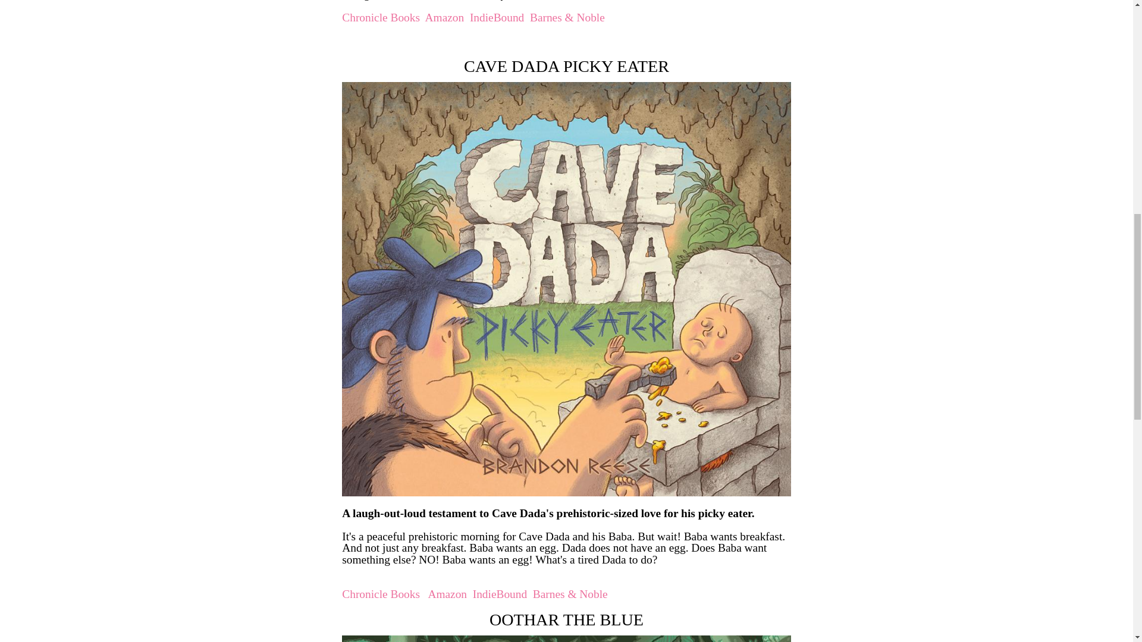  Describe the element at coordinates (381, 17) in the screenshot. I see `Chronicle Books` at that location.